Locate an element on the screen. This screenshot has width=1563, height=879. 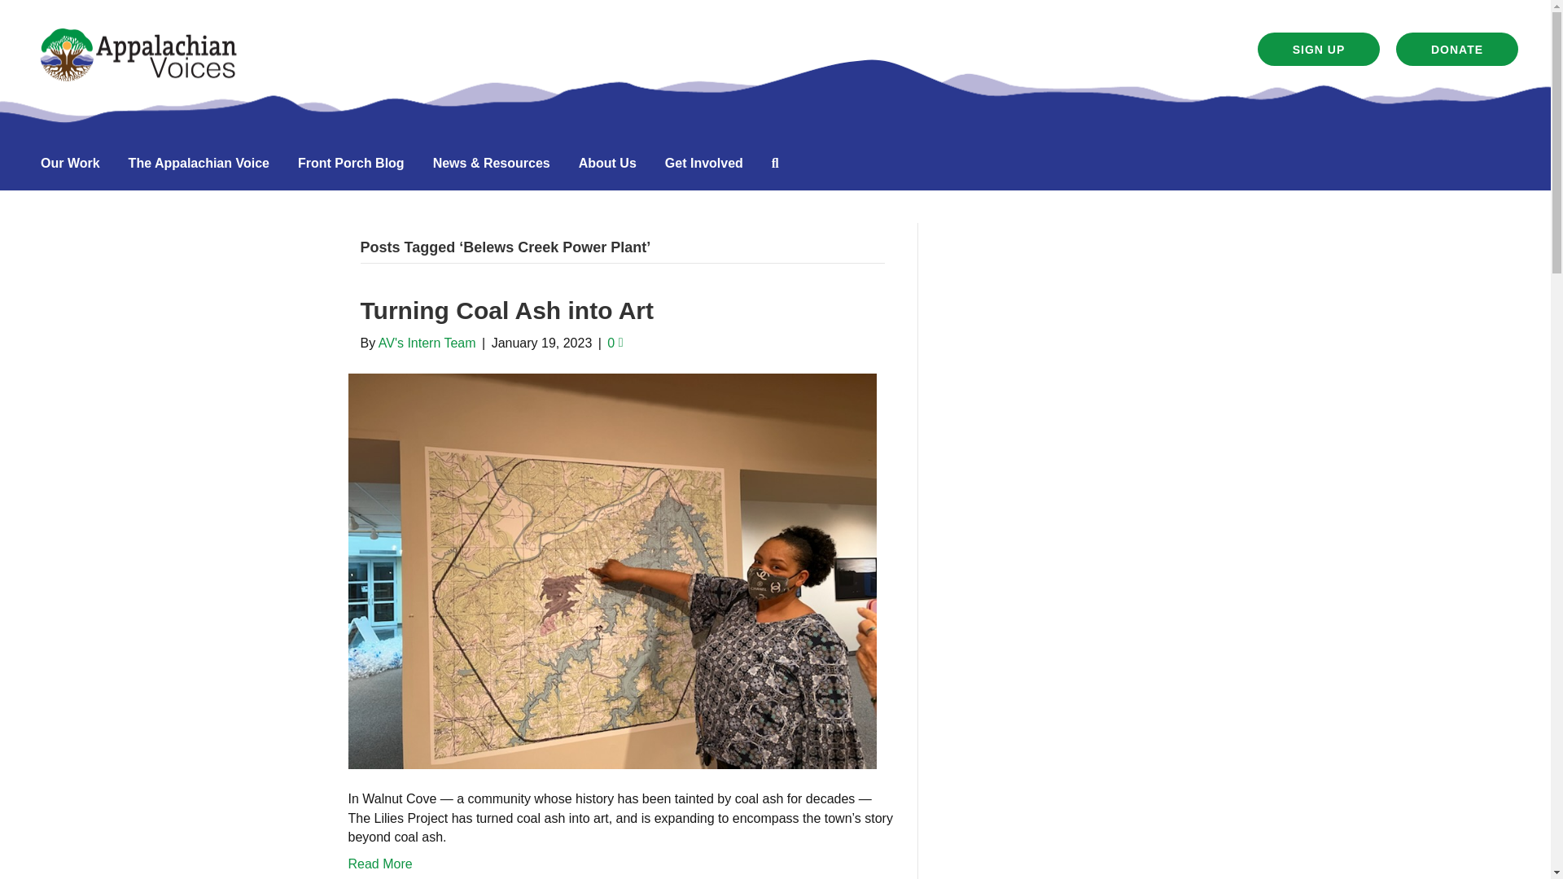
DONATE is located at coordinates (1456, 49).